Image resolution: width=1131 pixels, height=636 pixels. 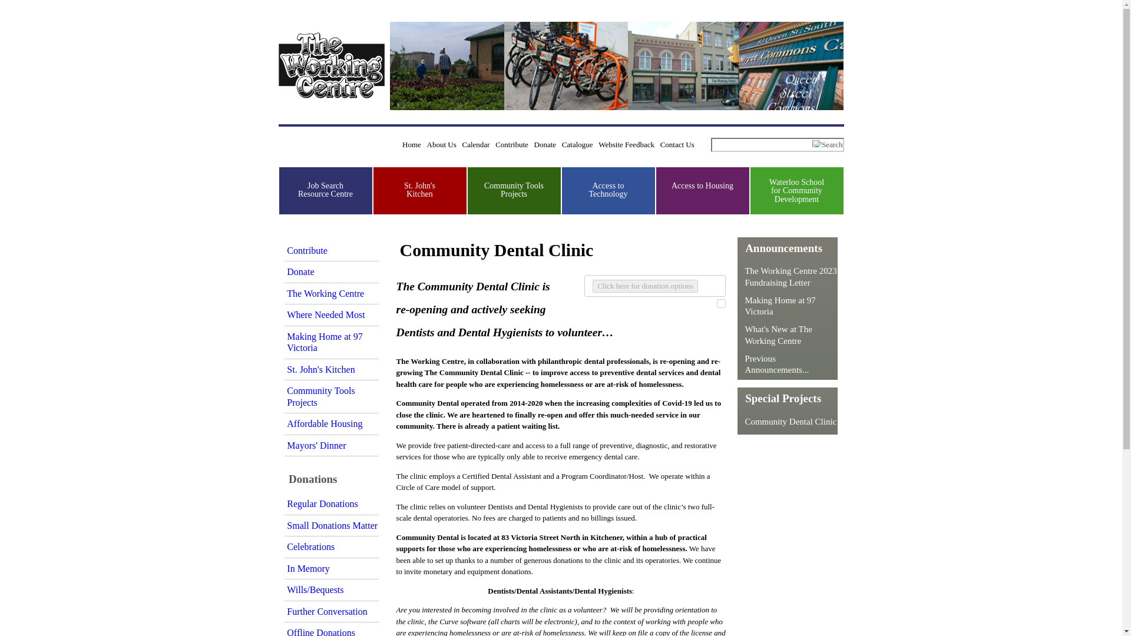 I want to click on Access to Housing, so click(x=702, y=185).